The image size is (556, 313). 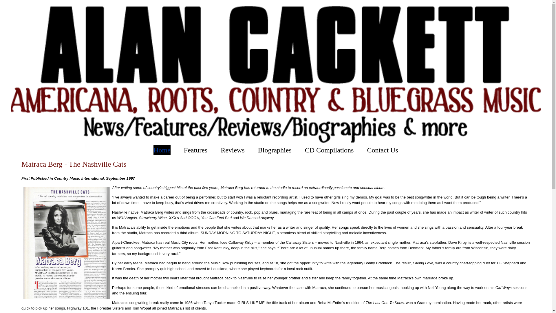 What do you see at coordinates (382, 150) in the screenshot?
I see `Contact Us` at bounding box center [382, 150].